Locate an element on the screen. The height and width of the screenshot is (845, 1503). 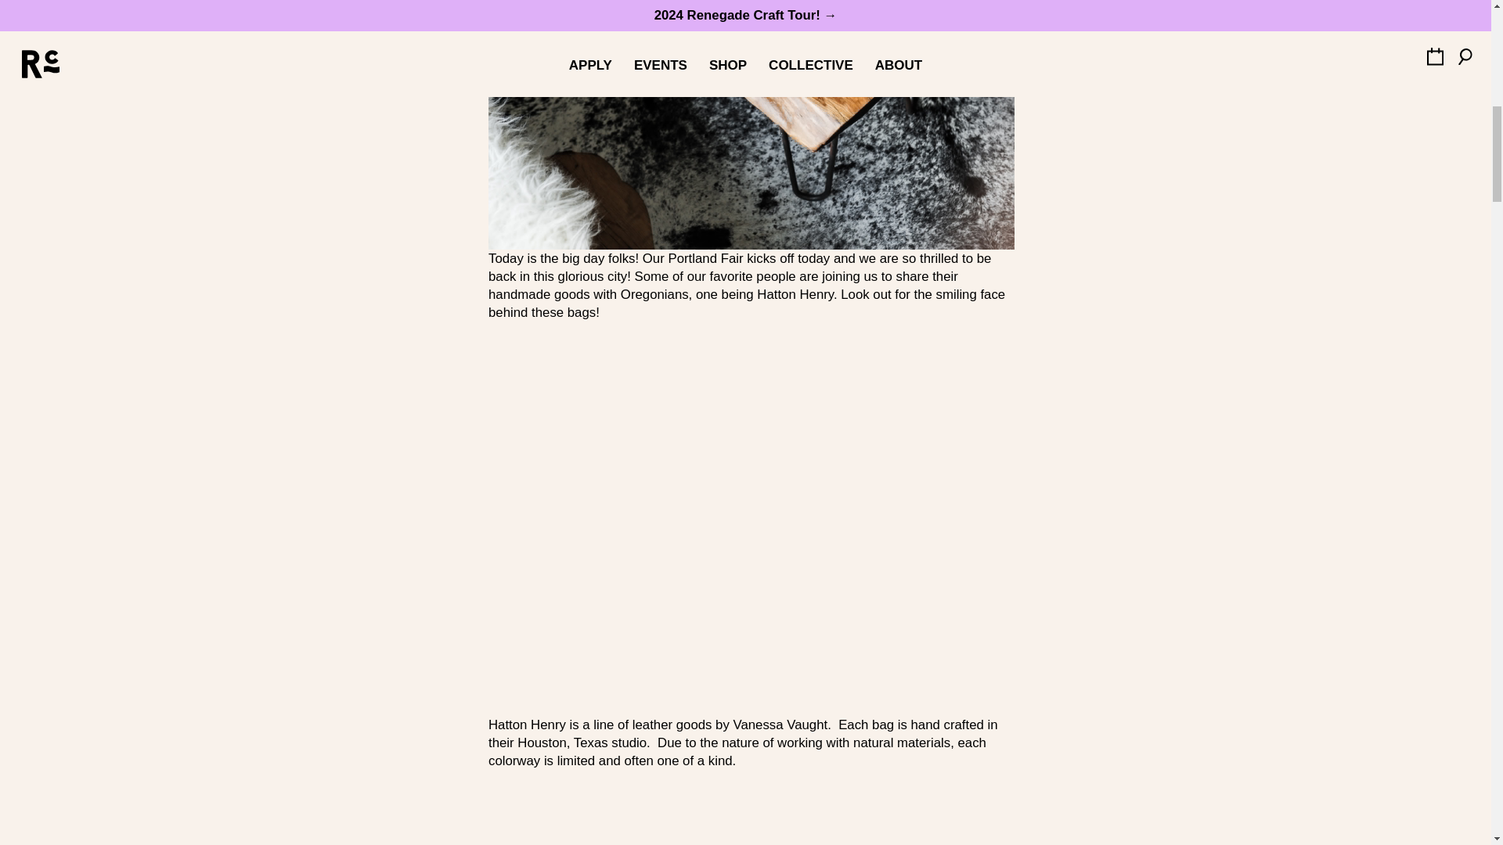
Hatton Henry is located at coordinates (795, 294).